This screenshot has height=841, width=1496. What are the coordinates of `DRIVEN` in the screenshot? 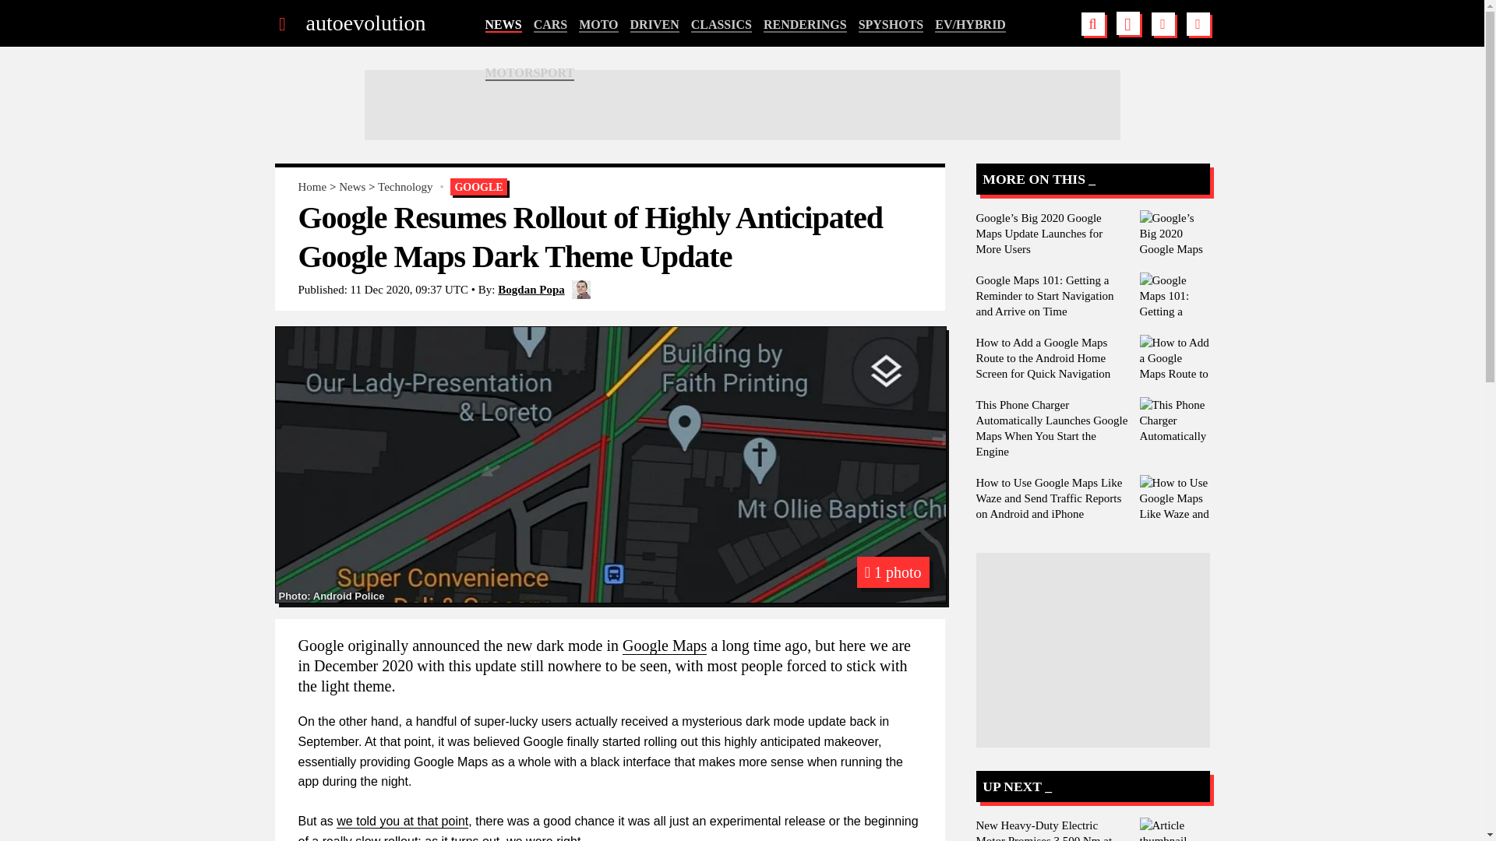 It's located at (654, 25).